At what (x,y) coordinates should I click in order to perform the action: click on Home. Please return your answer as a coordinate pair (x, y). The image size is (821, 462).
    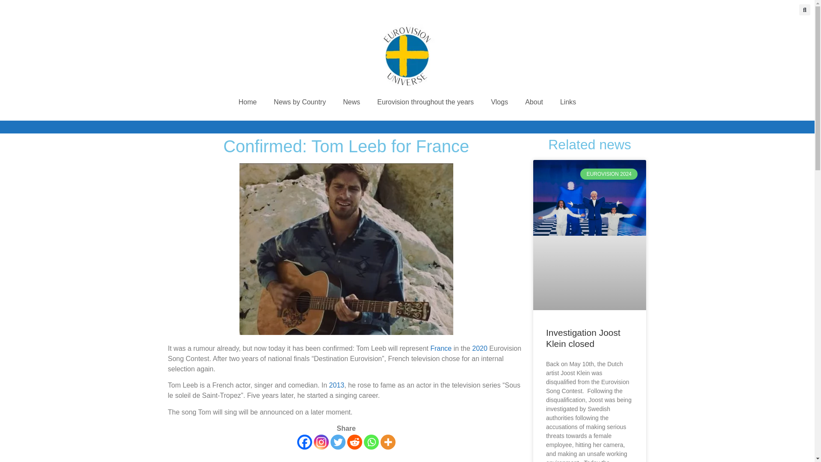
    Looking at the image, I should click on (247, 102).